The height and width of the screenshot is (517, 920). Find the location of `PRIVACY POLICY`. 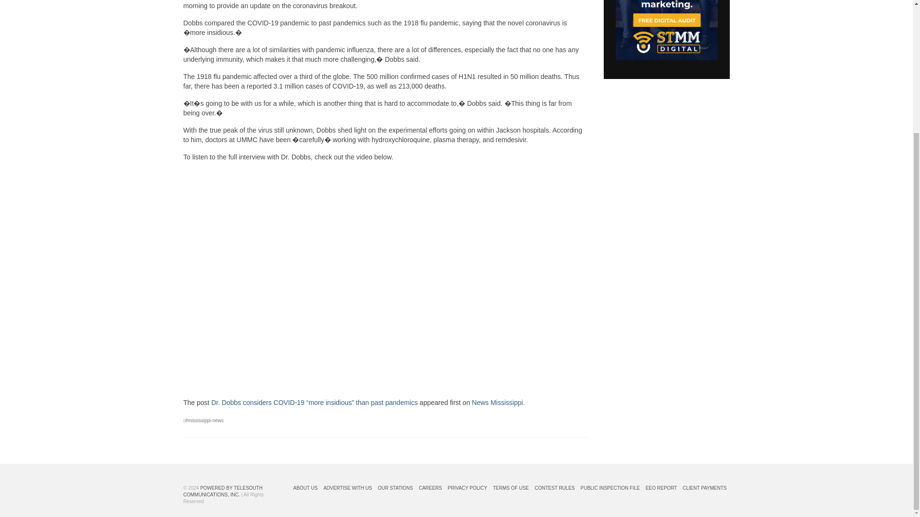

PRIVACY POLICY is located at coordinates (467, 488).